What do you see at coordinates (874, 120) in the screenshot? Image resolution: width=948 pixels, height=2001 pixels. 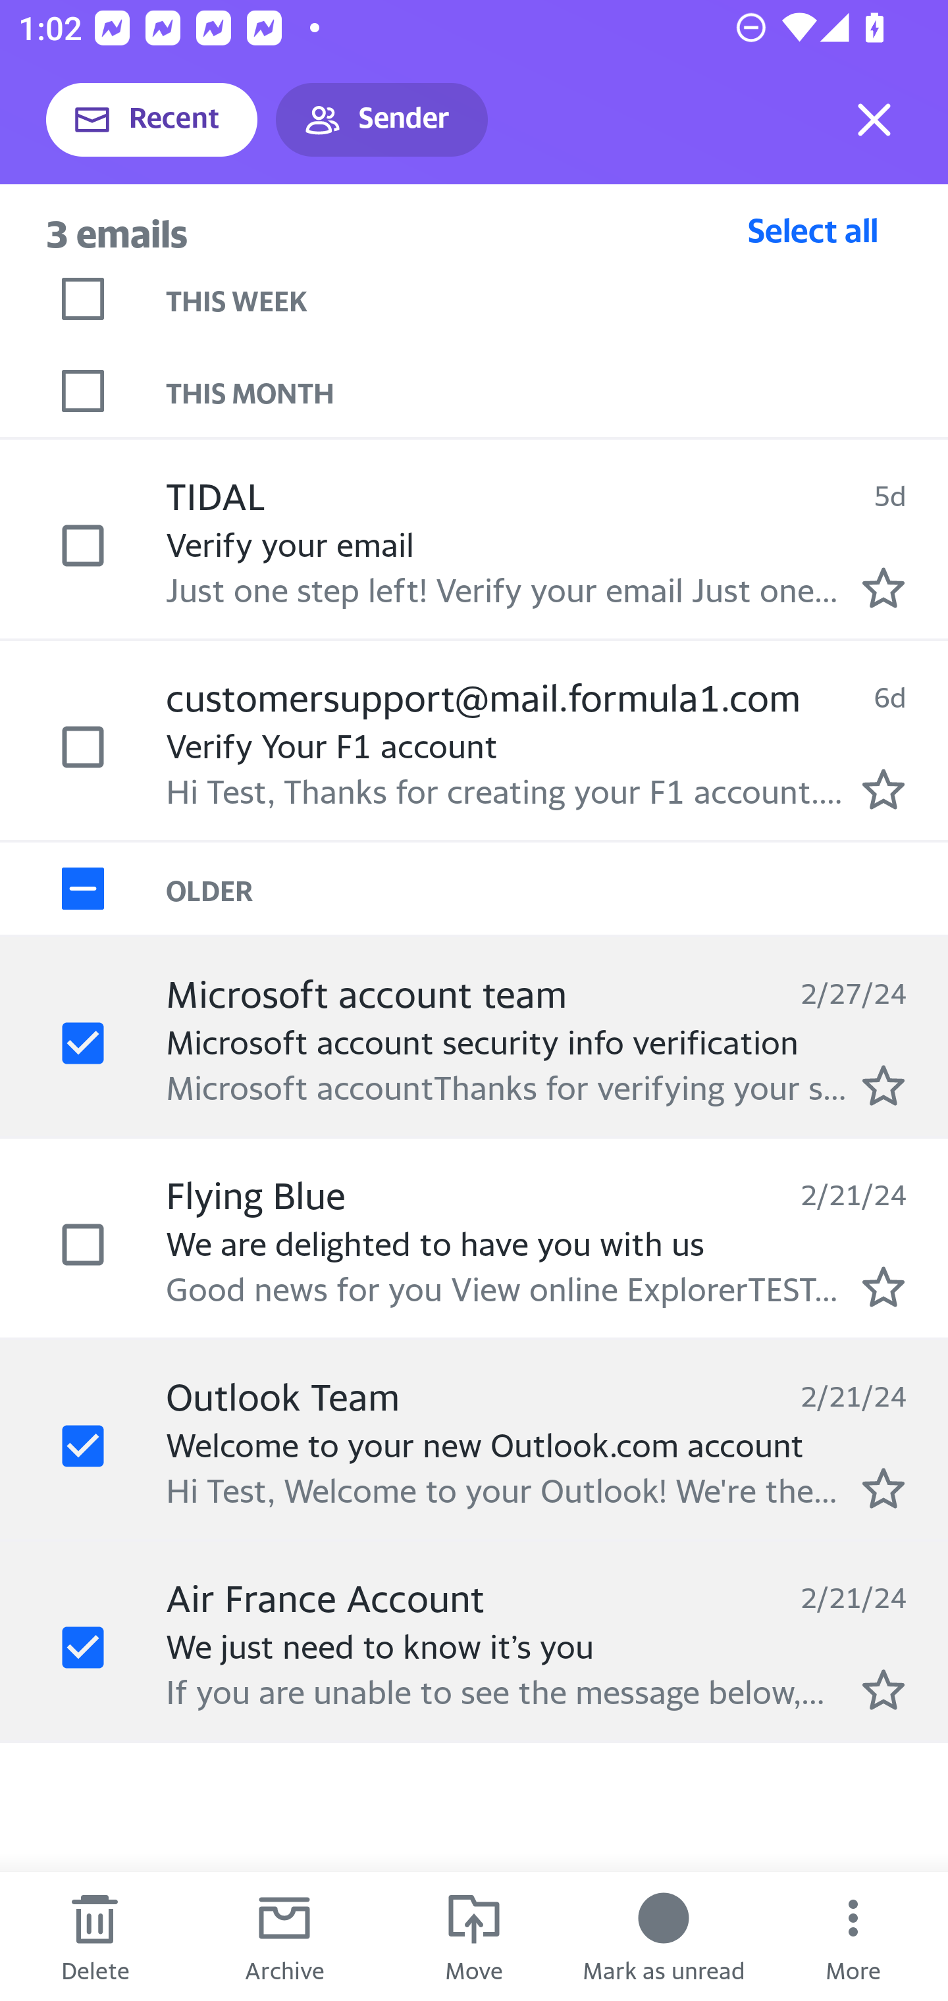 I see `Exit selection mode` at bounding box center [874, 120].